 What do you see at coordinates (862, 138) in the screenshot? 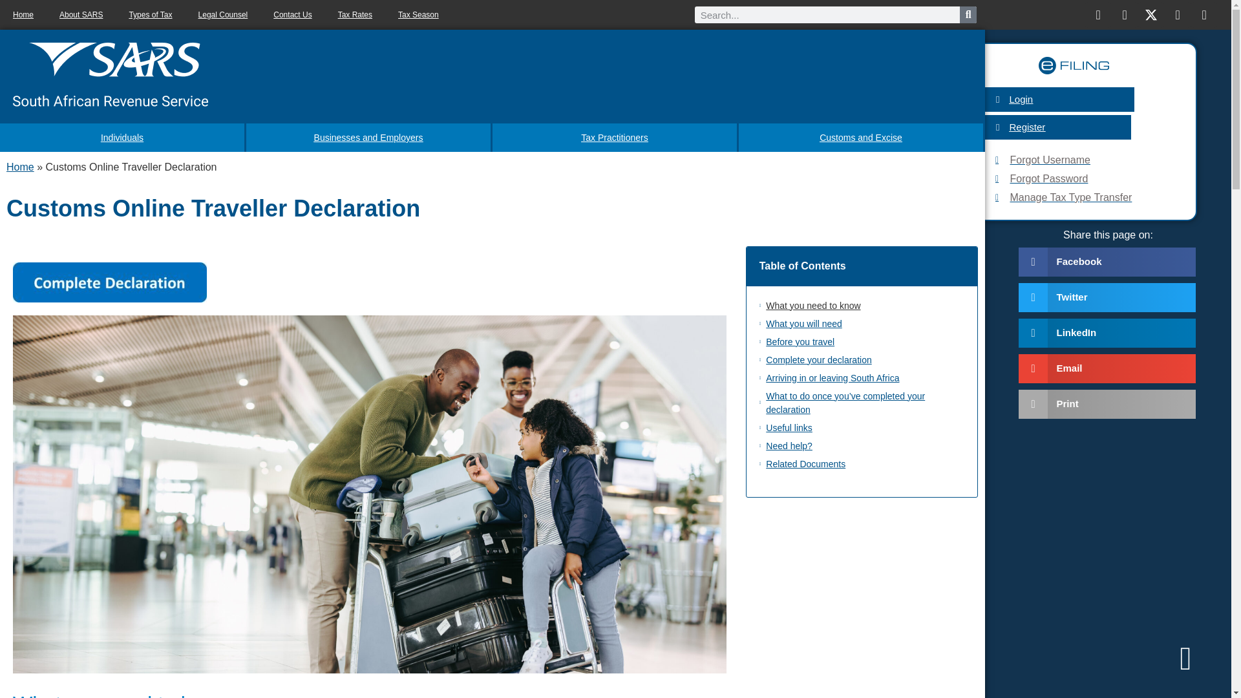
I see `Customs and Excise` at bounding box center [862, 138].